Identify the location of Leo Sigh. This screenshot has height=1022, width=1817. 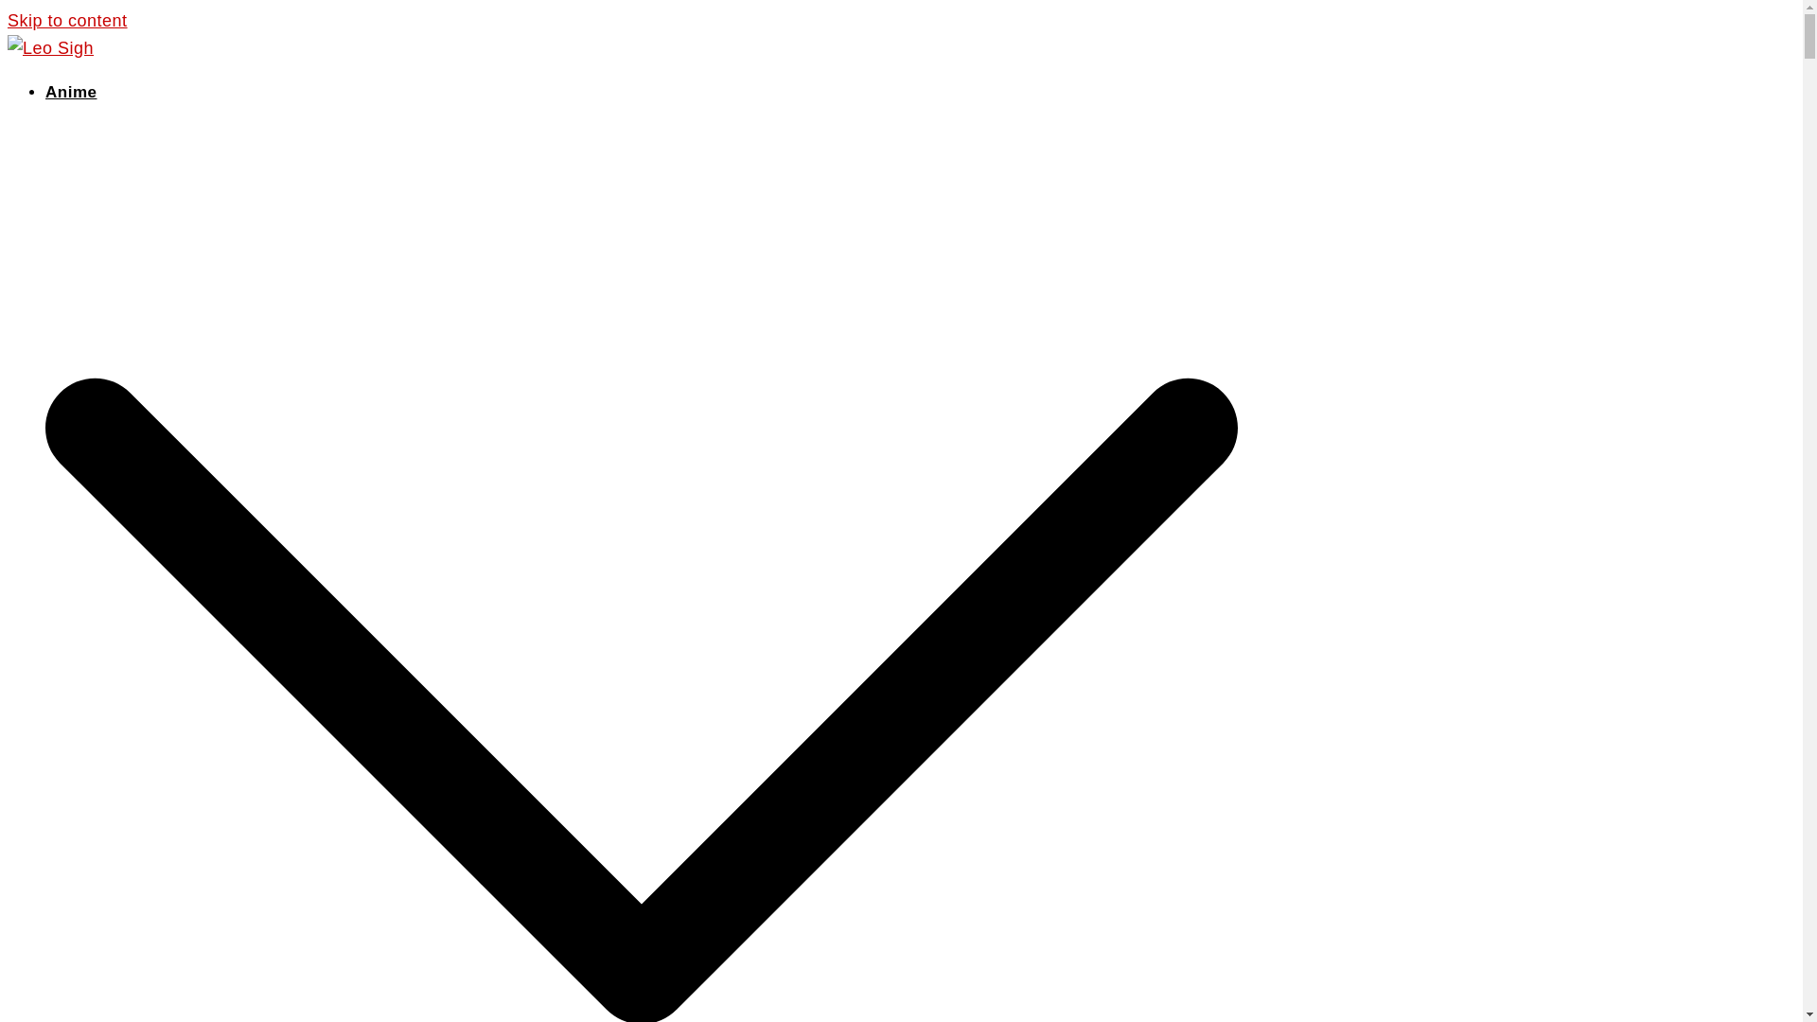
(50, 47).